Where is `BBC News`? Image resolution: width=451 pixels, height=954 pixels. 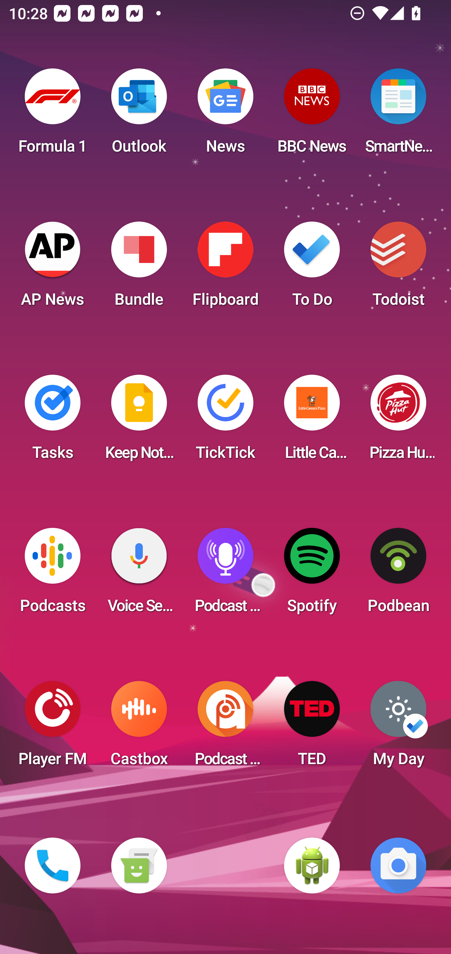
BBC News is located at coordinates (312, 115).